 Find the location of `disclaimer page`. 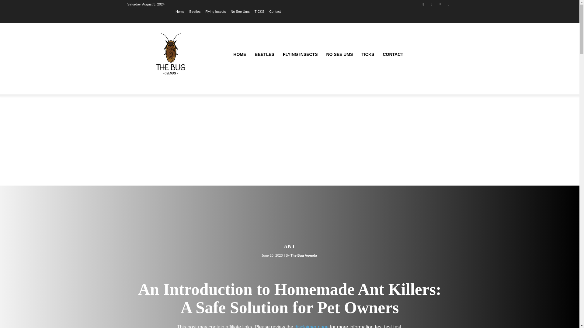

disclaimer page is located at coordinates (311, 326).